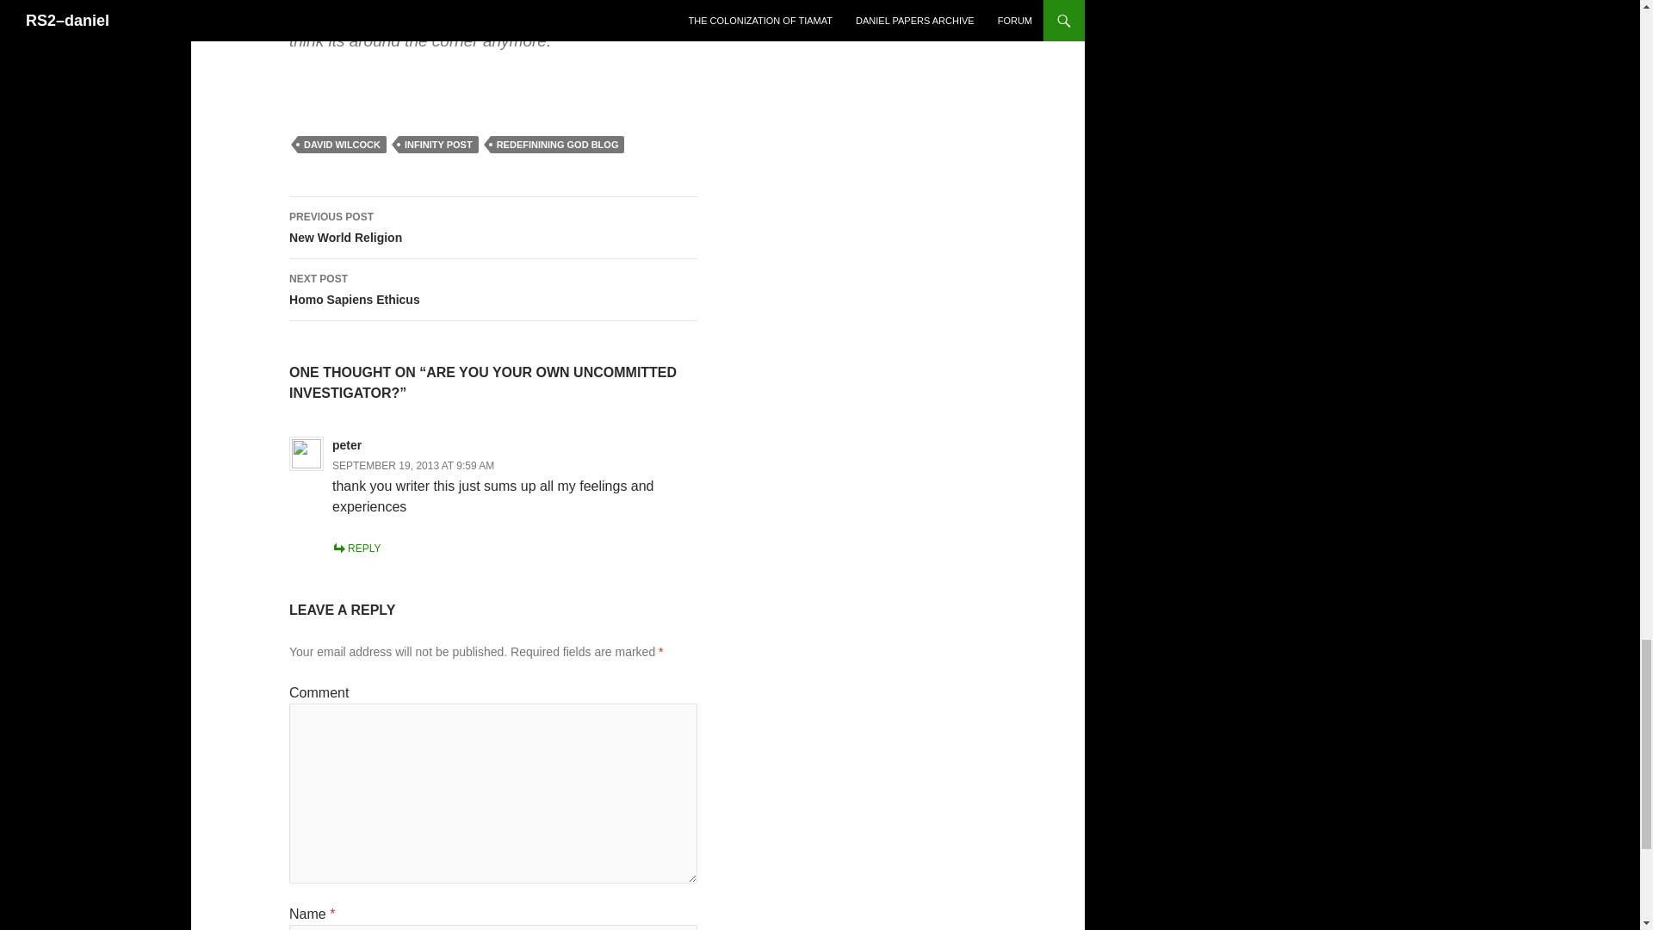 This screenshot has height=930, width=1653. I want to click on REDEFININING GOD BLOG, so click(438, 145).